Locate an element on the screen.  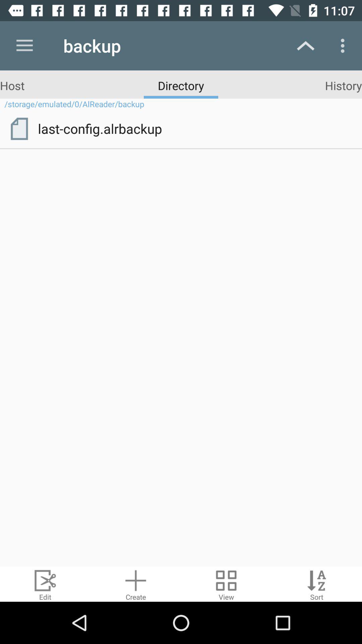
go to text is located at coordinates (317, 584).